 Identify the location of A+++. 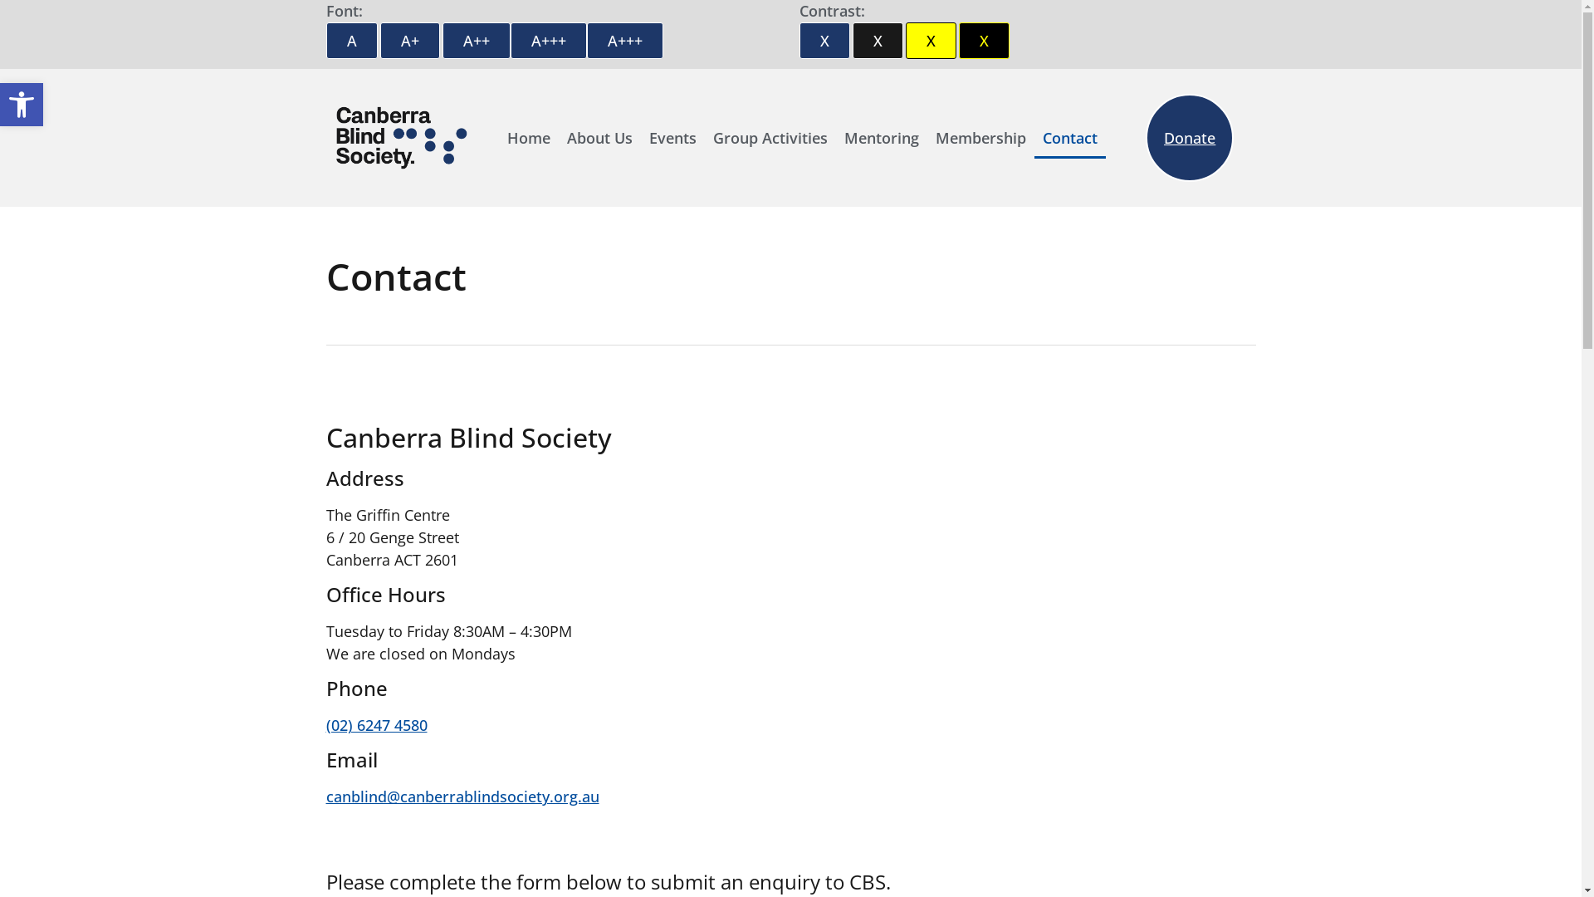
(548, 41).